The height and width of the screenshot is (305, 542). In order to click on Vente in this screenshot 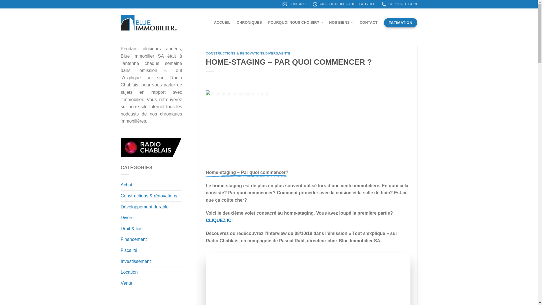, I will do `click(126, 283)`.